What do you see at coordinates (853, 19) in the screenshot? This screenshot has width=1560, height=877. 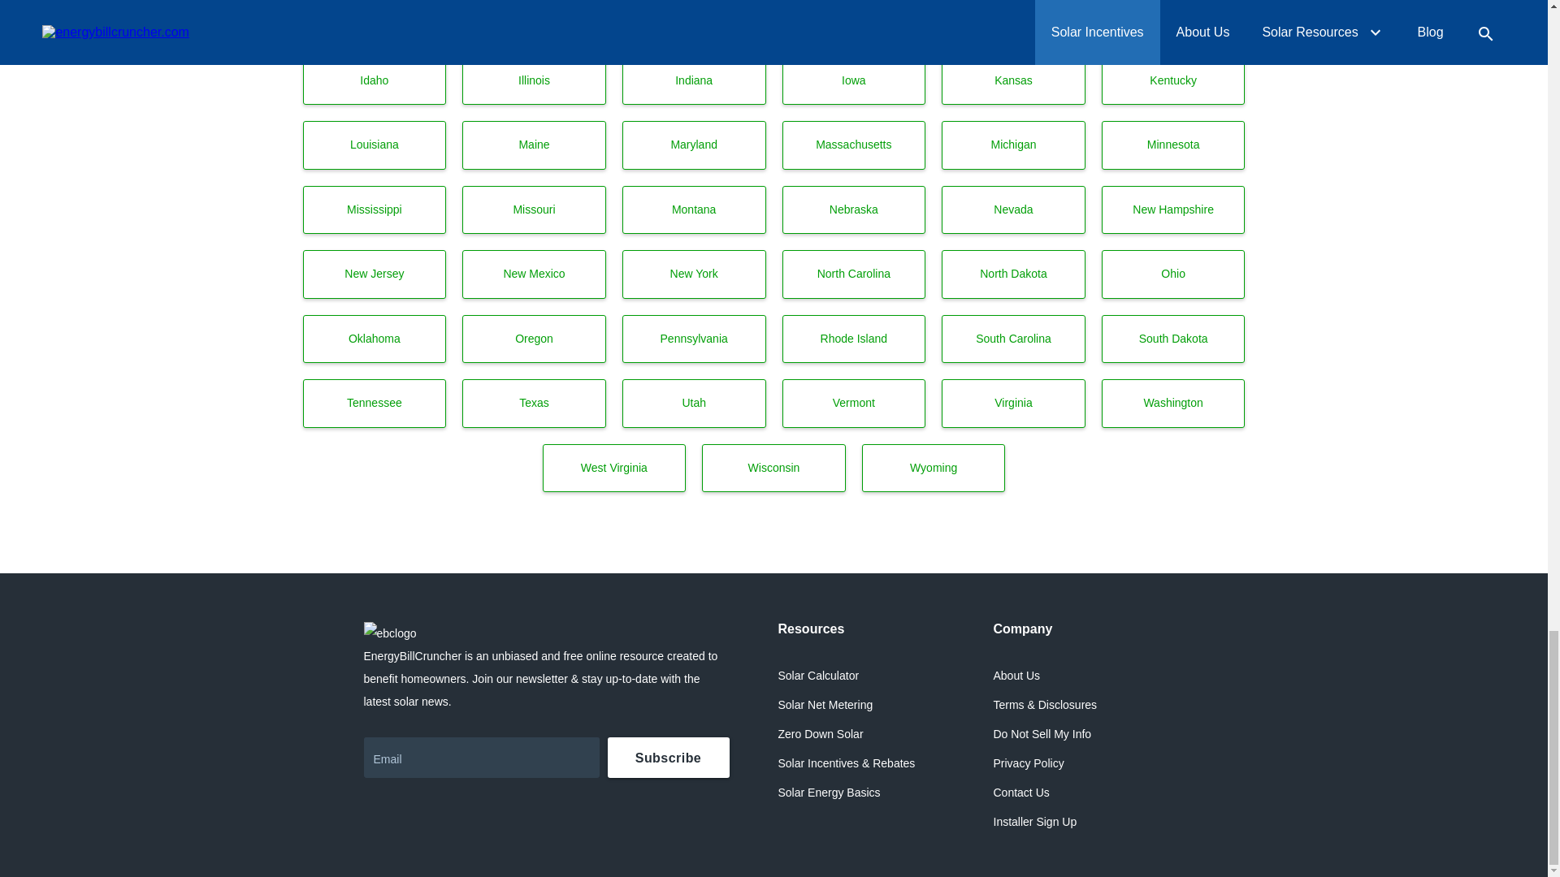 I see `Florida` at bounding box center [853, 19].